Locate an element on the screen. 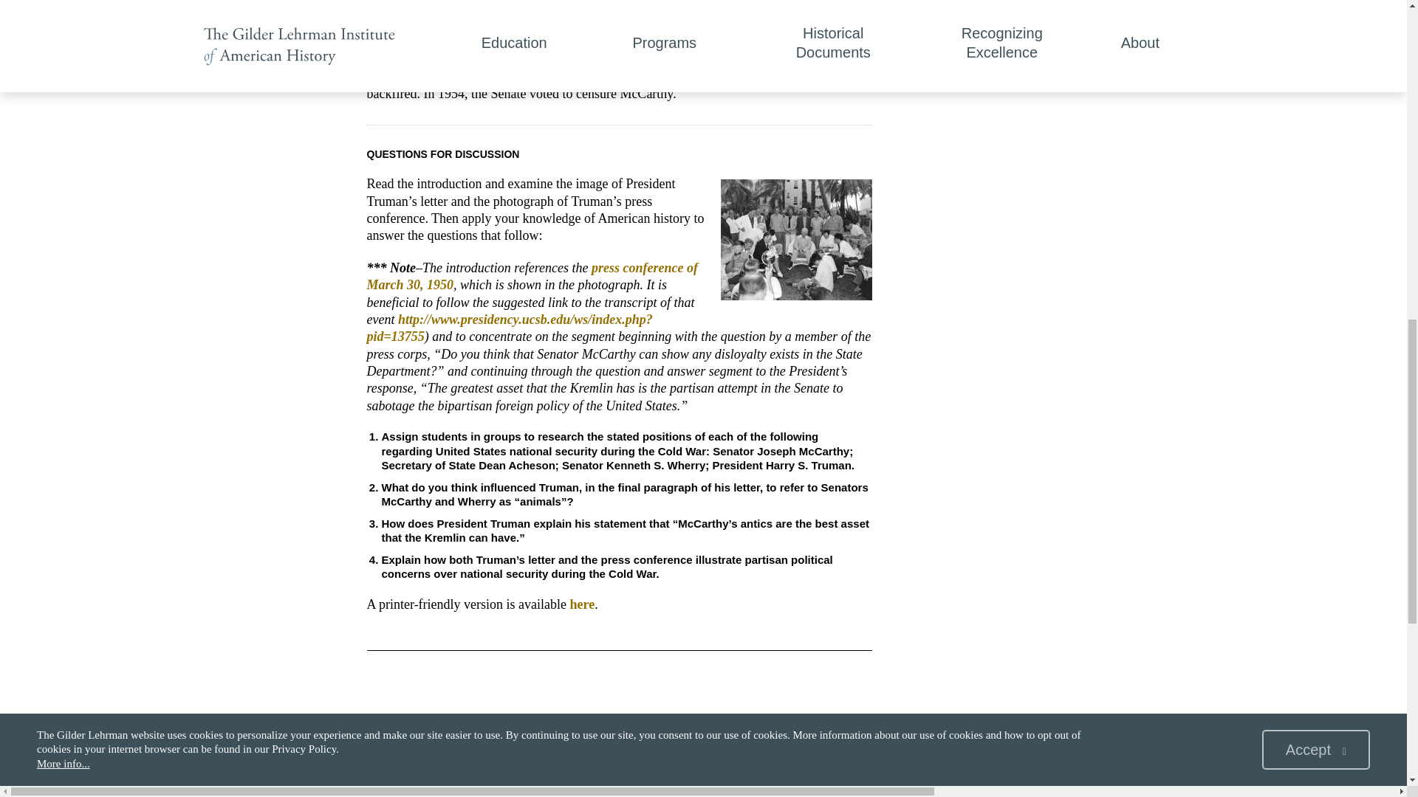 This screenshot has height=797, width=1418. press conference of March 30, 1950 is located at coordinates (532, 276).